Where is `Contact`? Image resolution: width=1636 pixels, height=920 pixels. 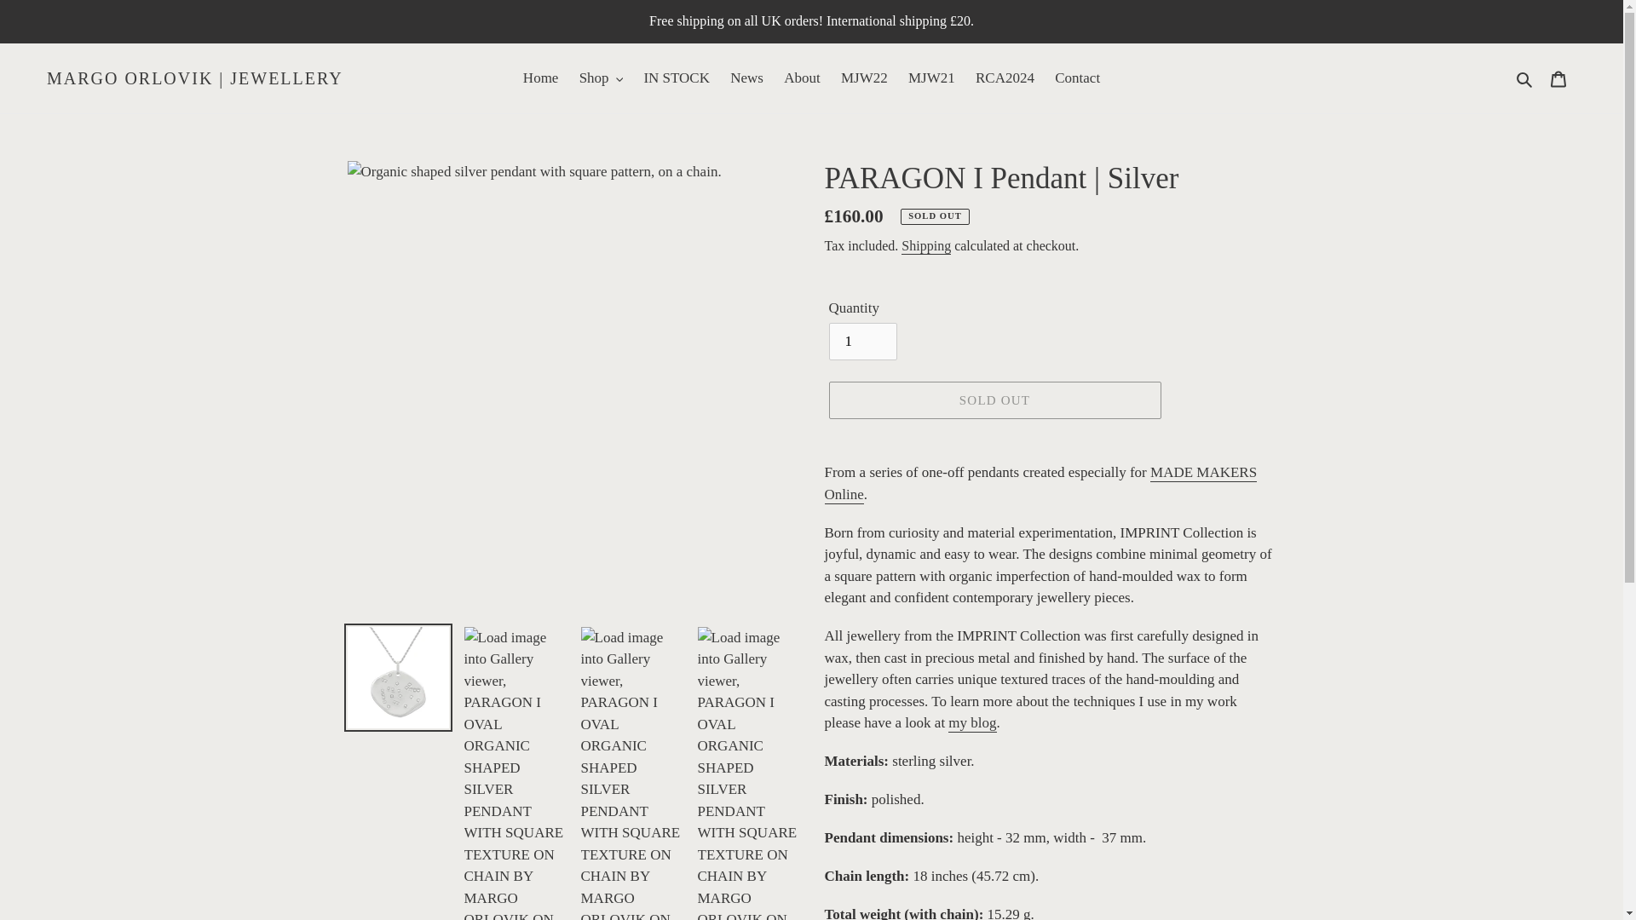 Contact is located at coordinates (1077, 78).